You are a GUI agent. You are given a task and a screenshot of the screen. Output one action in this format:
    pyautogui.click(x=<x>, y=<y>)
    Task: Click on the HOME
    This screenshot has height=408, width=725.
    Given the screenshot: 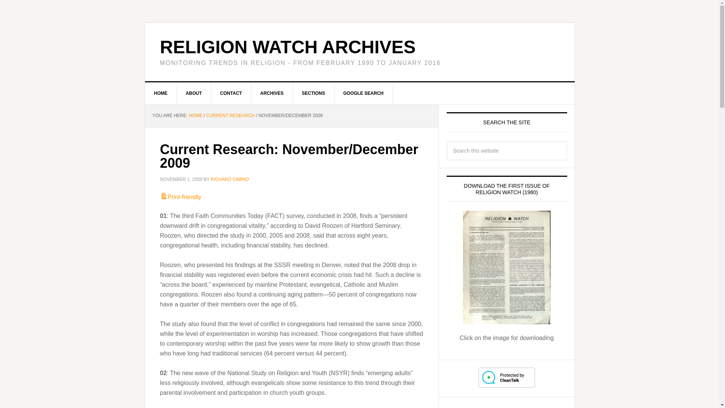 What is the action you would take?
    pyautogui.click(x=195, y=116)
    